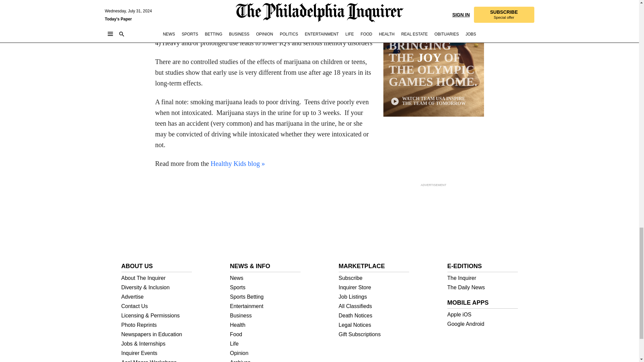  What do you see at coordinates (157, 297) in the screenshot?
I see `Advertise` at bounding box center [157, 297].